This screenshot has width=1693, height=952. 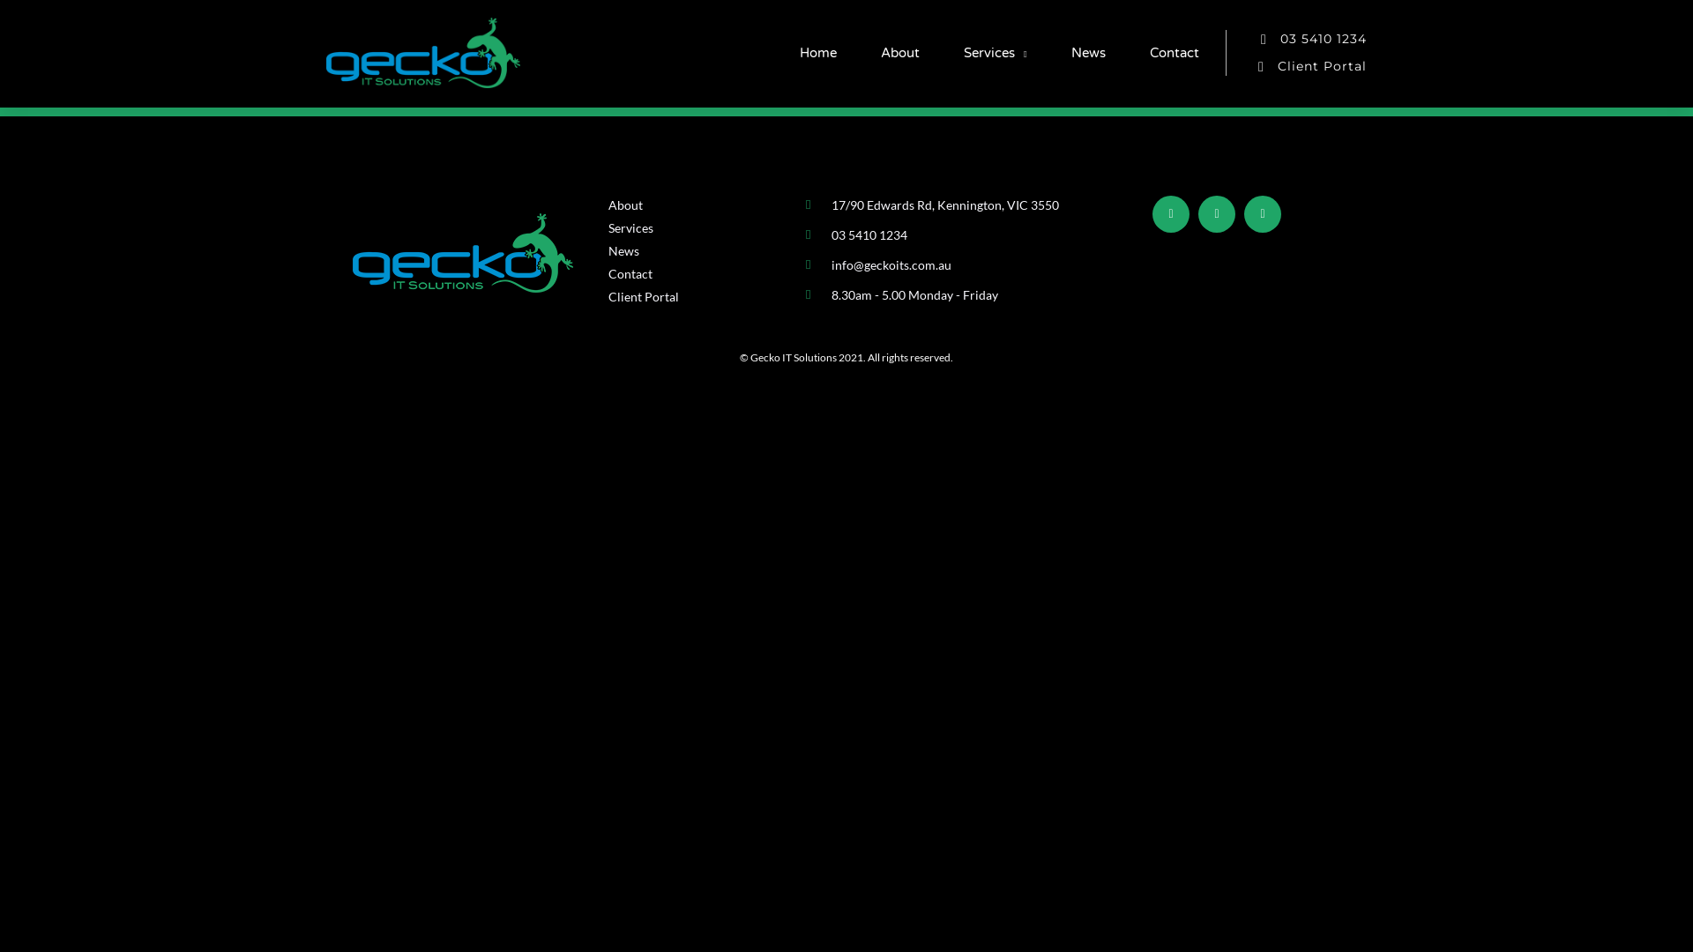 I want to click on info@geckoits.com.au, so click(x=945, y=264).